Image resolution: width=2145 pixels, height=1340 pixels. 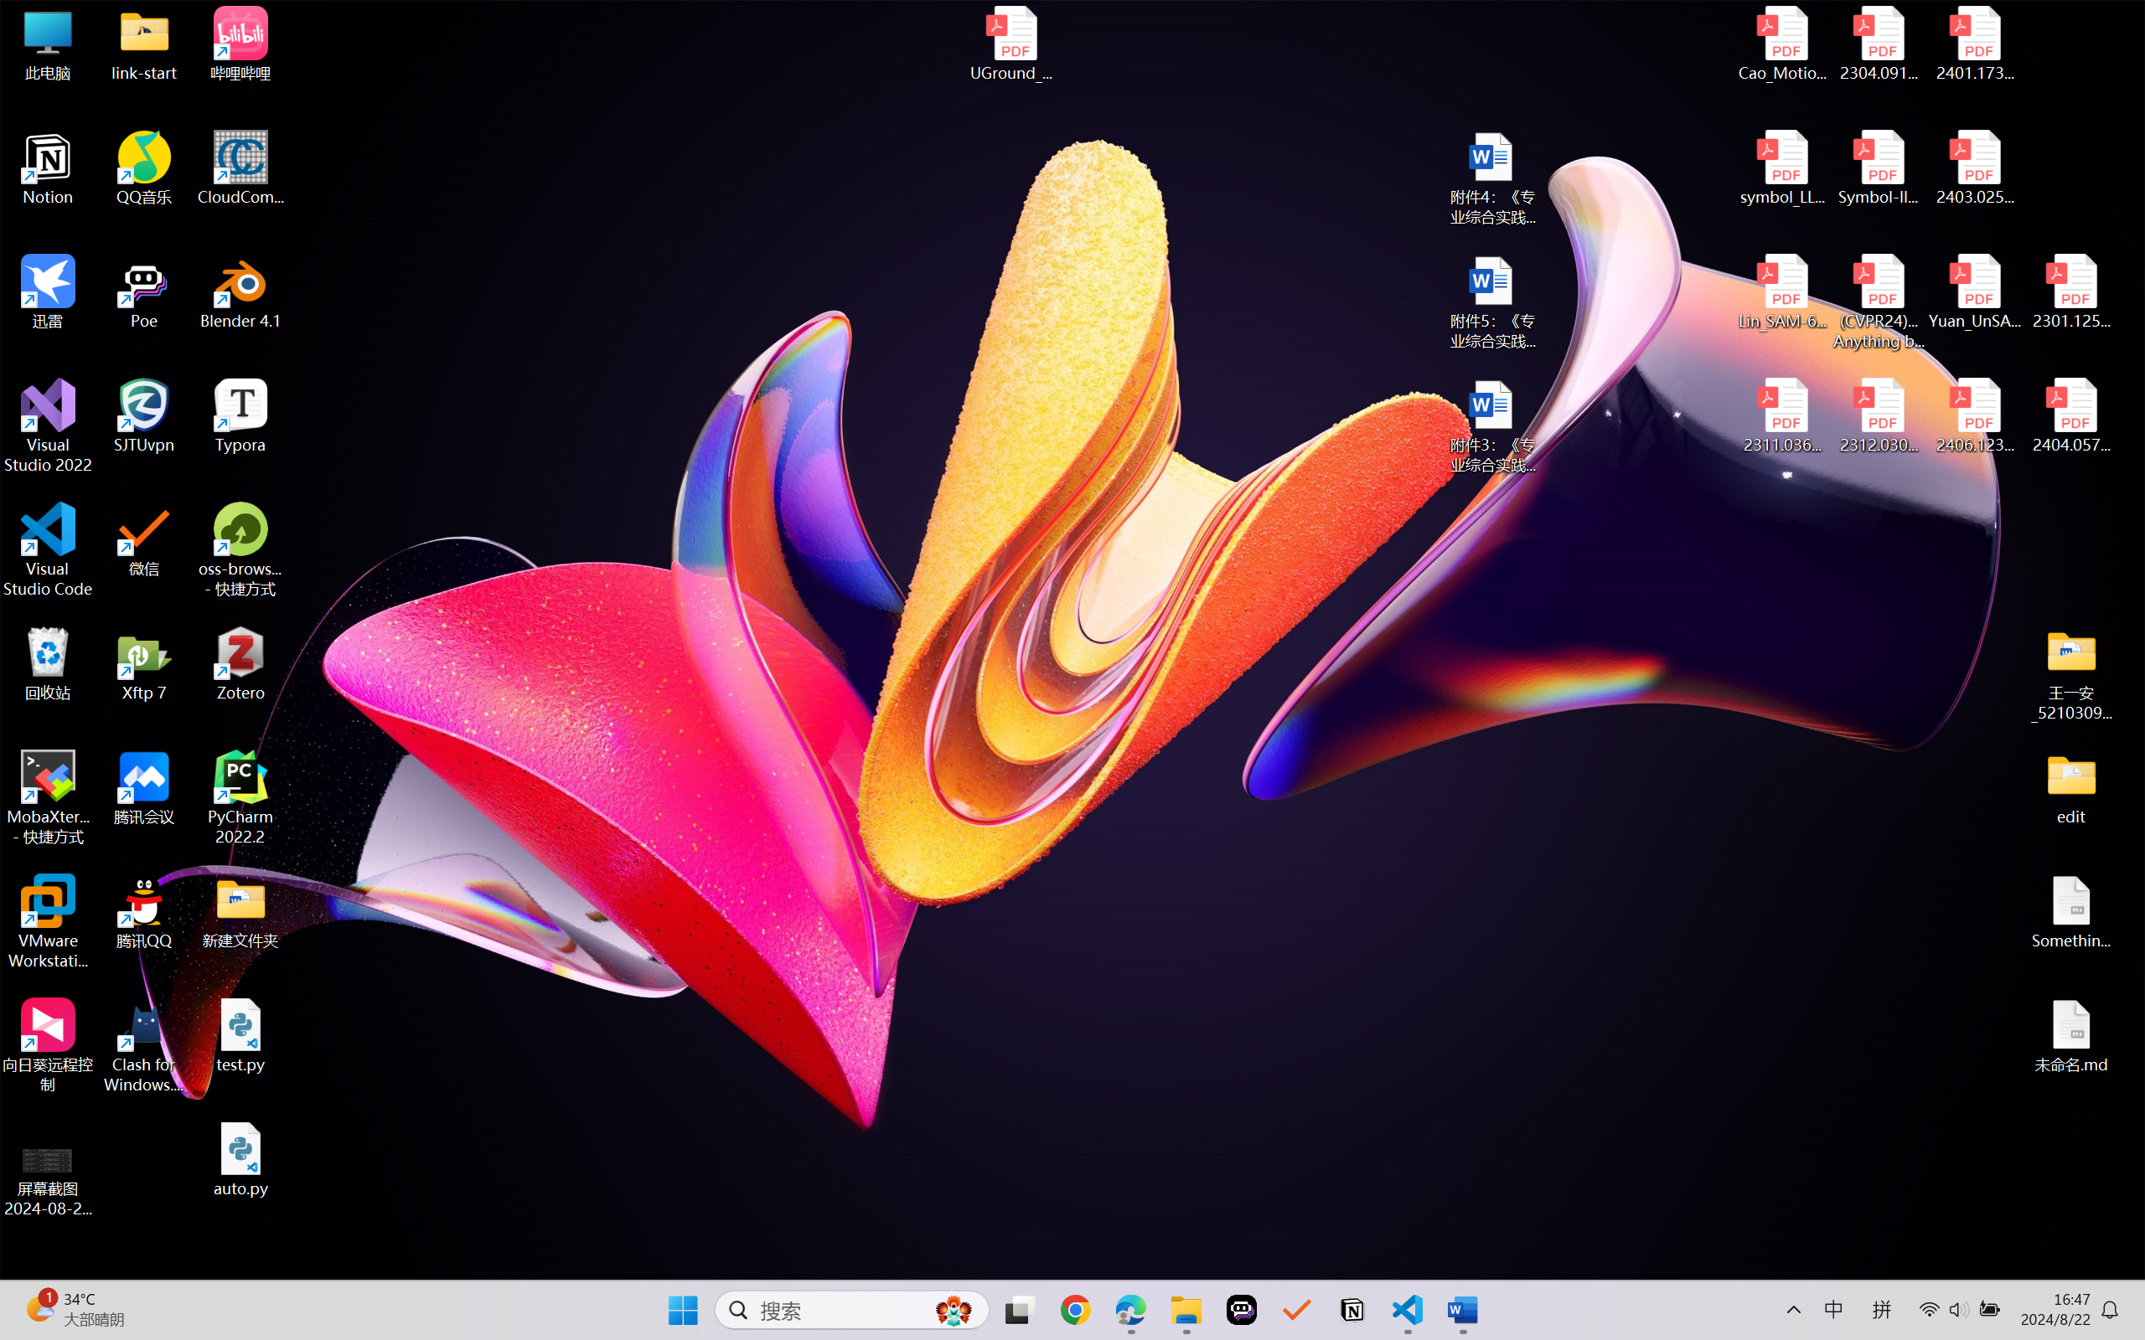 I want to click on Blender 4.1, so click(x=241, y=291).